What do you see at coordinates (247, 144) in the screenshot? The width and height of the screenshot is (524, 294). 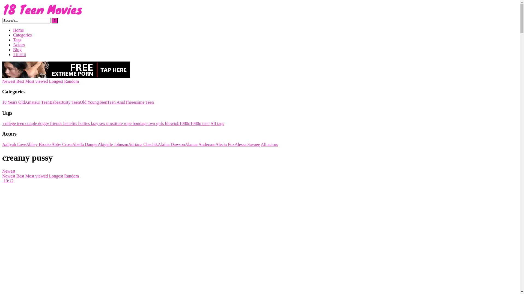 I see `Alessa Savage` at bounding box center [247, 144].